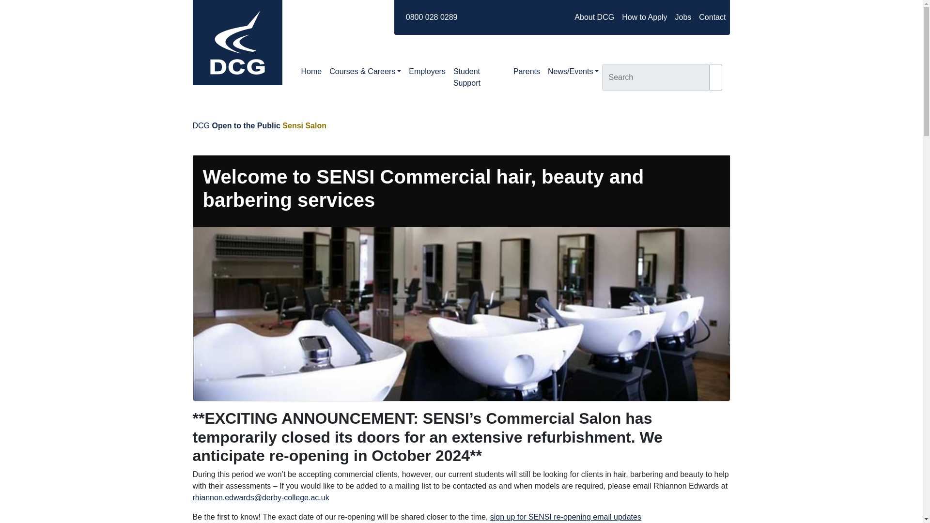 The height and width of the screenshot is (523, 930). Describe the element at coordinates (683, 17) in the screenshot. I see `Jobs` at that location.